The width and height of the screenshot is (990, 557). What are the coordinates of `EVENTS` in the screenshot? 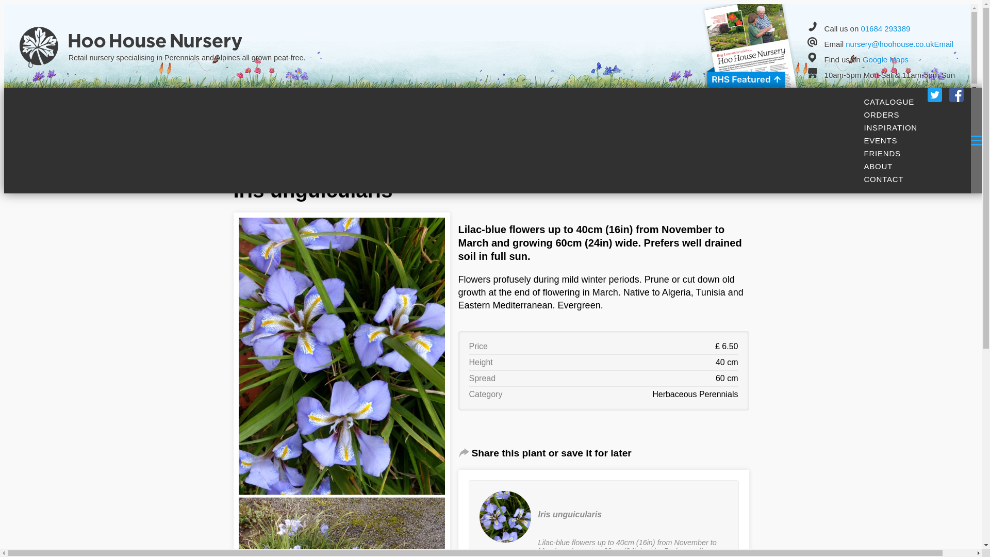 It's located at (881, 140).